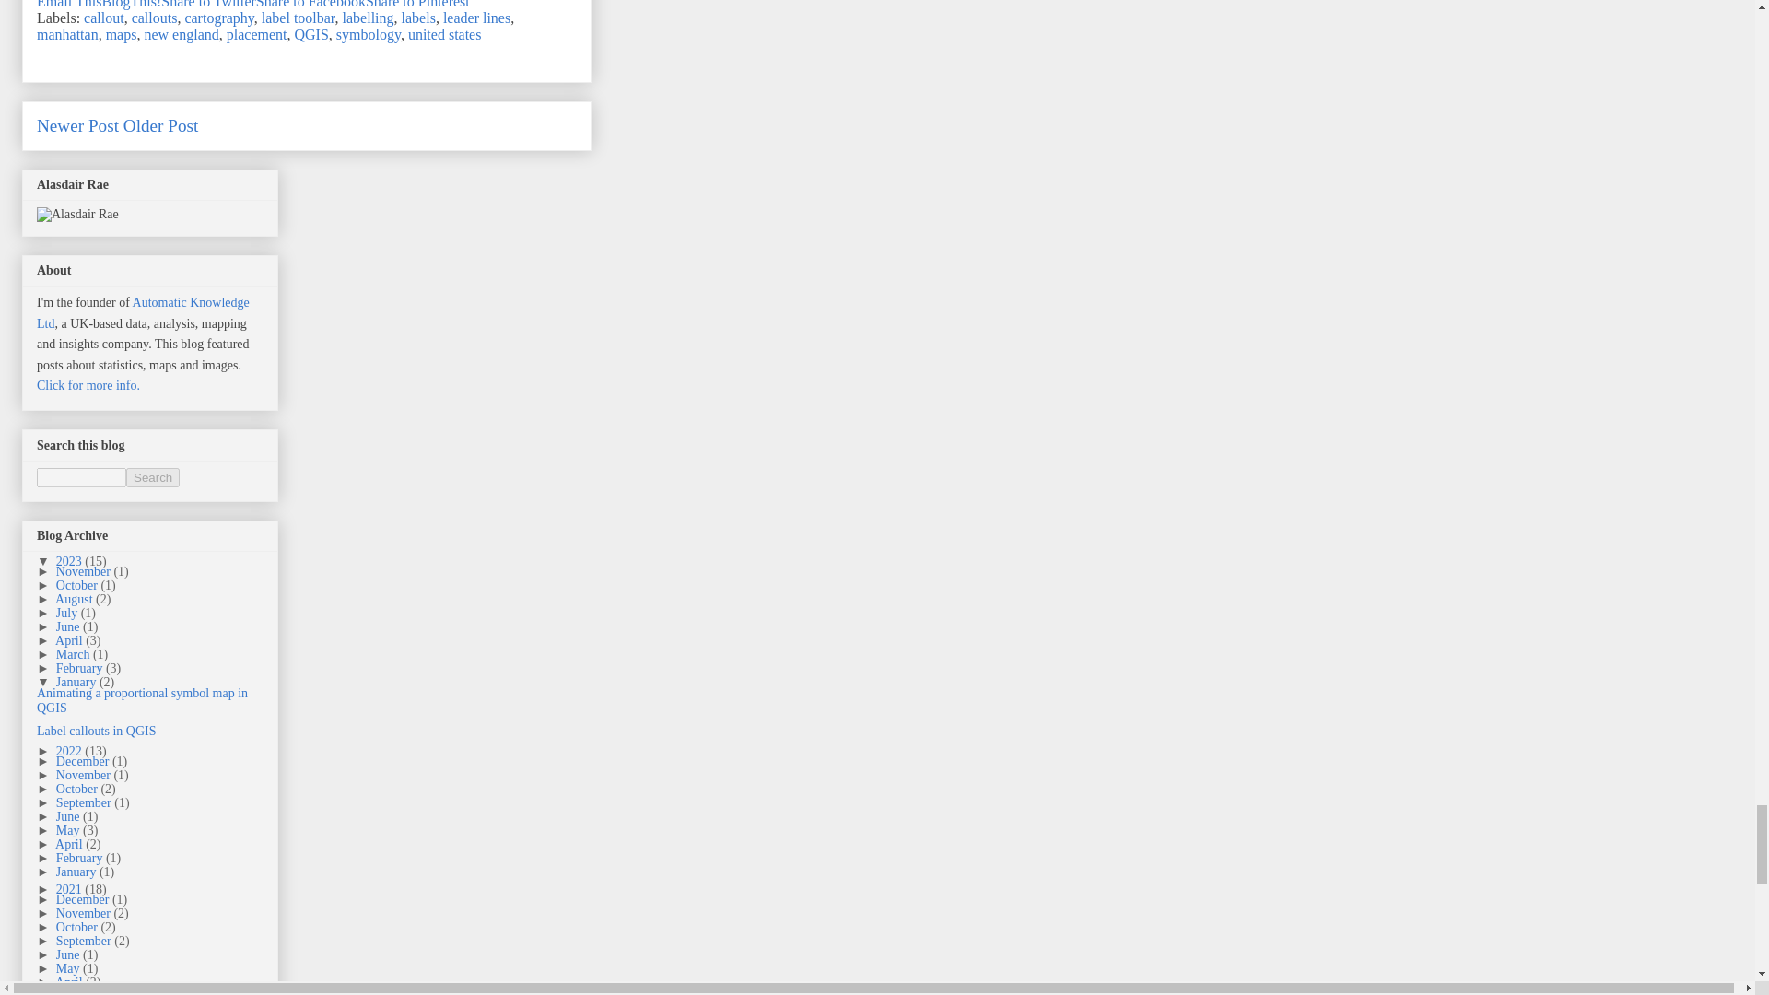 Image resolution: width=1769 pixels, height=995 pixels. I want to click on search, so click(81, 477).